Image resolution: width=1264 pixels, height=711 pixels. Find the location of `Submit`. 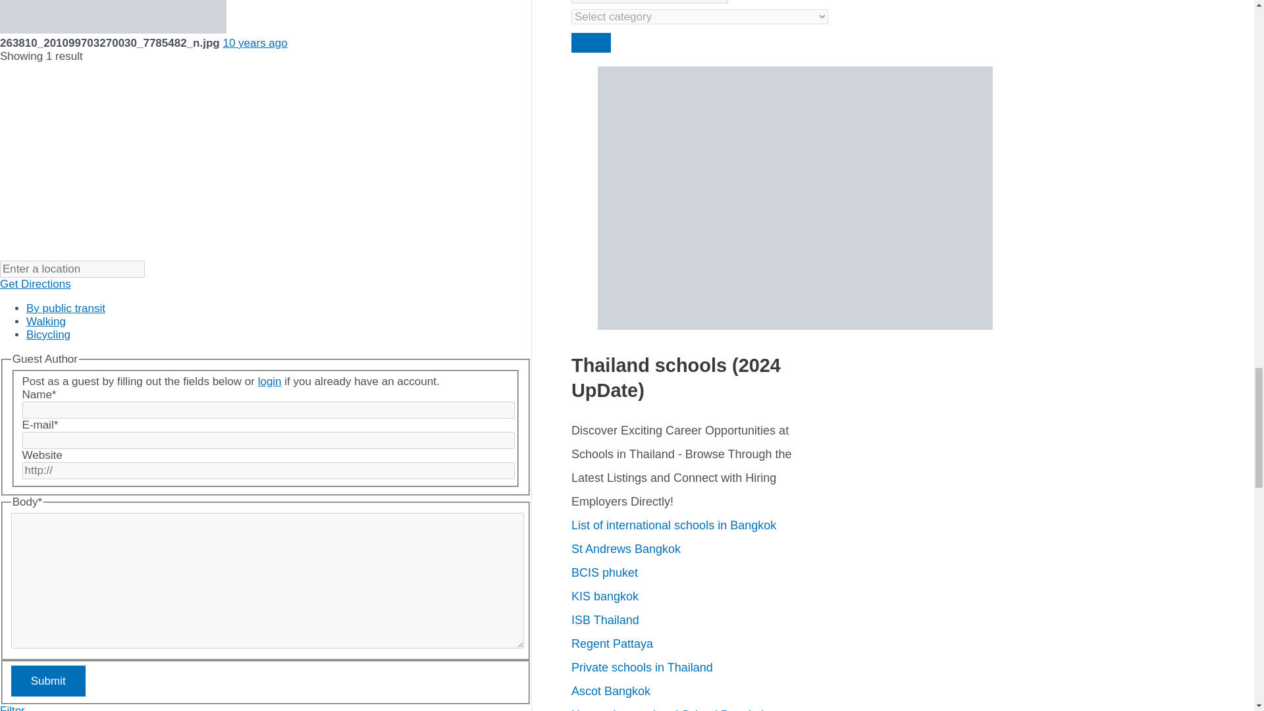

Submit is located at coordinates (49, 681).